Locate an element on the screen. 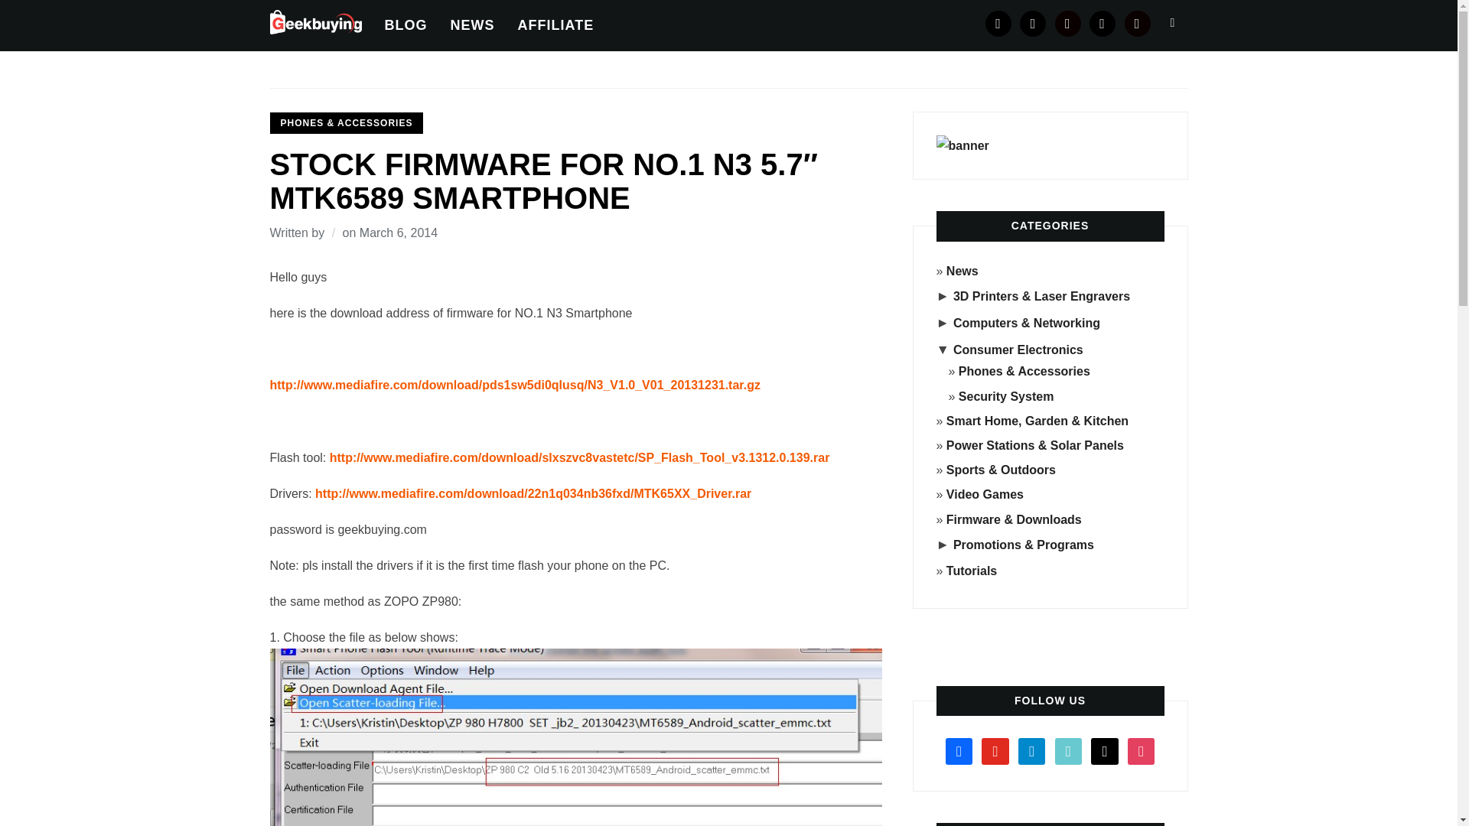 Image resolution: width=1469 pixels, height=826 pixels. AFFILIATE is located at coordinates (555, 25).